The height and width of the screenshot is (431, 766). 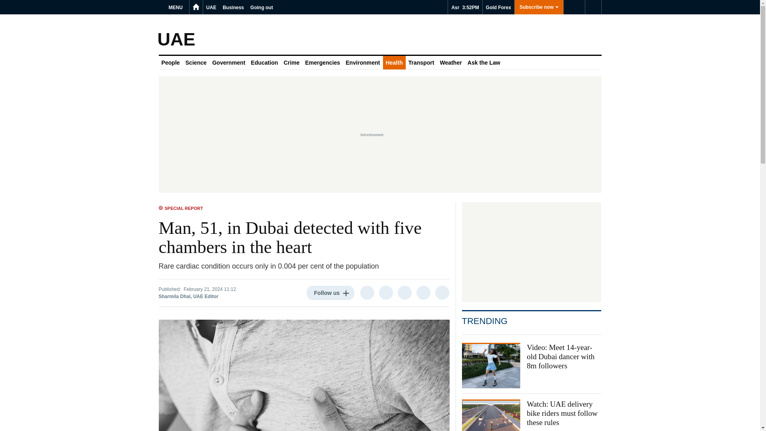 What do you see at coordinates (233, 7) in the screenshot?
I see `Business` at bounding box center [233, 7].